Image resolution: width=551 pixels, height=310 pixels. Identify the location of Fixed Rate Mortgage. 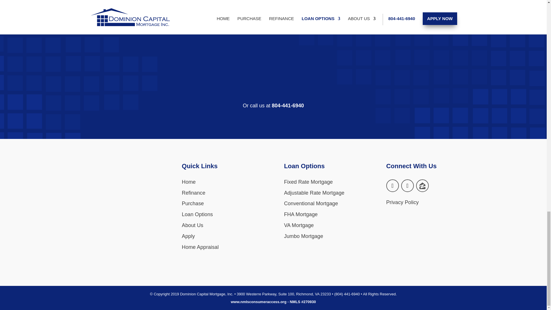
(308, 182).